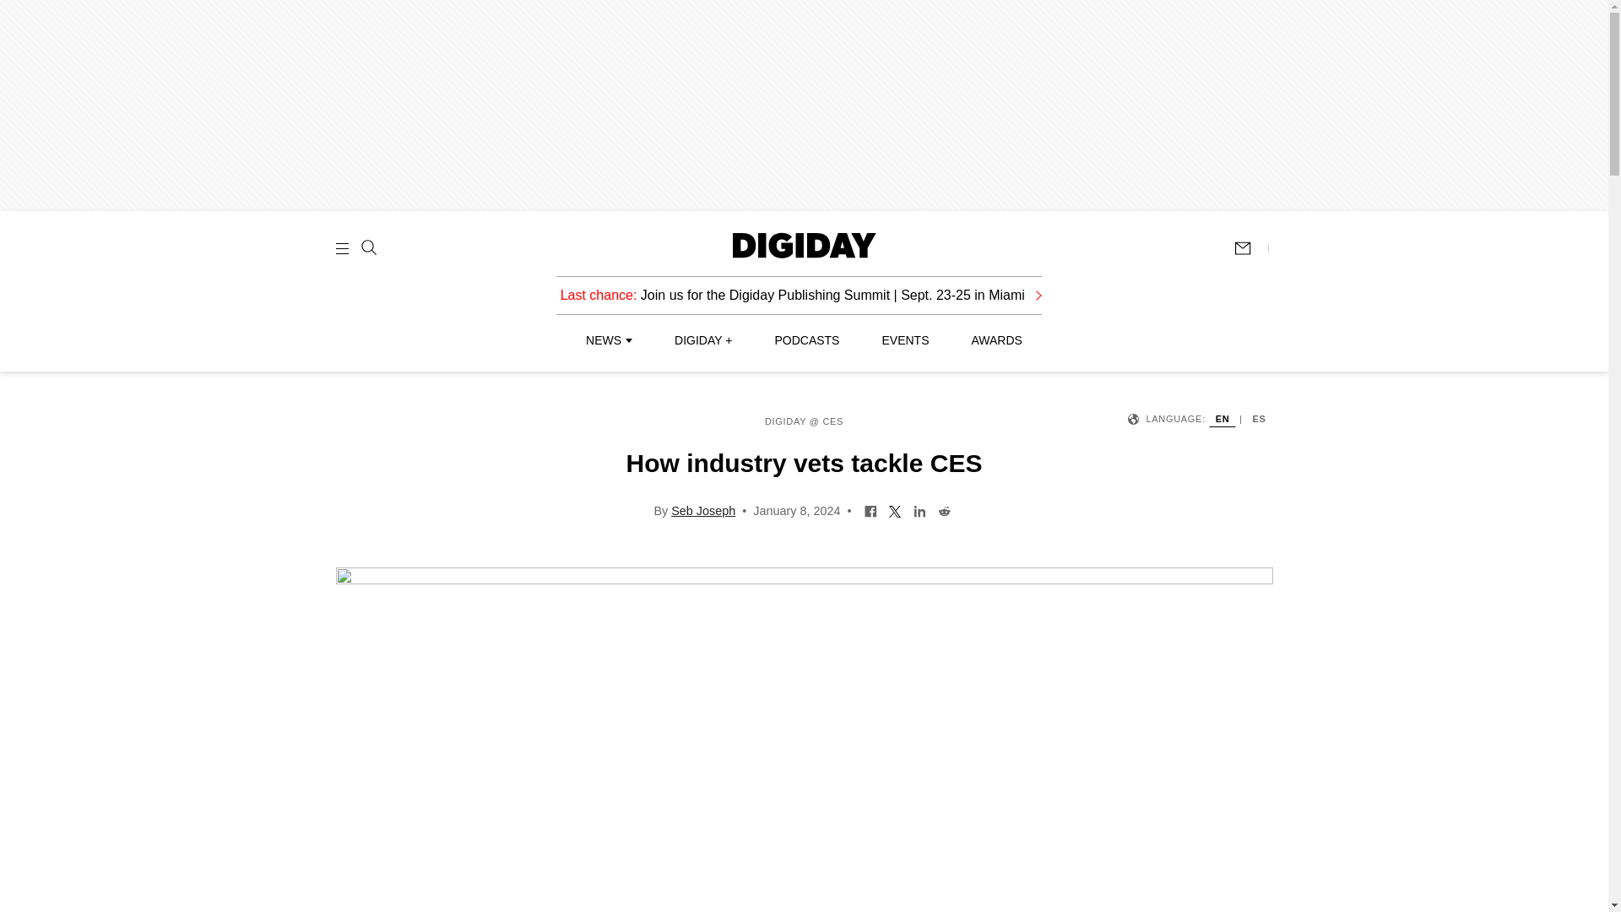 The height and width of the screenshot is (912, 1621). What do you see at coordinates (996, 340) in the screenshot?
I see `AWARDS` at bounding box center [996, 340].